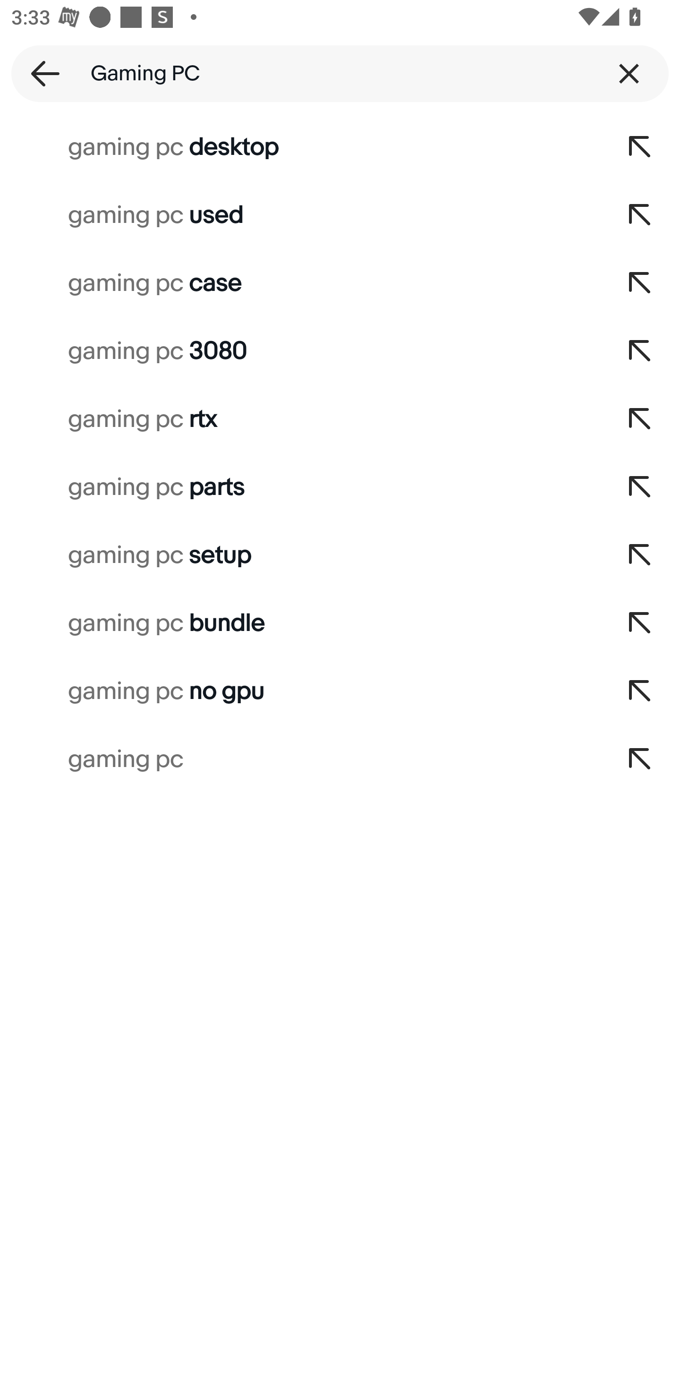 The height and width of the screenshot is (1398, 680). I want to click on Add to search query,gaming pc, so click(640, 759).